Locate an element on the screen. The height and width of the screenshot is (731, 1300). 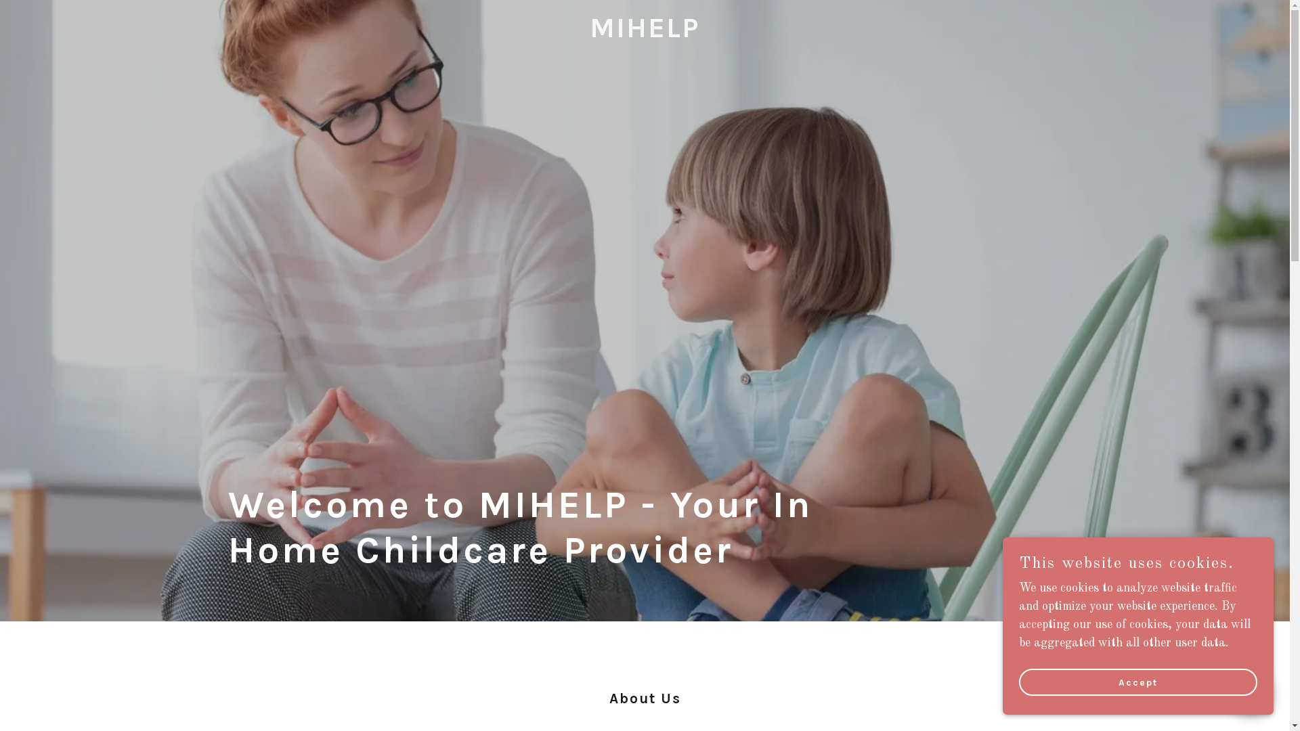
MIHELP is located at coordinates (645, 34).